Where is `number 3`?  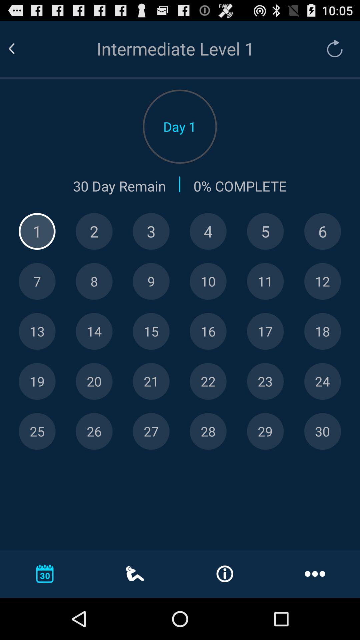 number 3 is located at coordinates (151, 231).